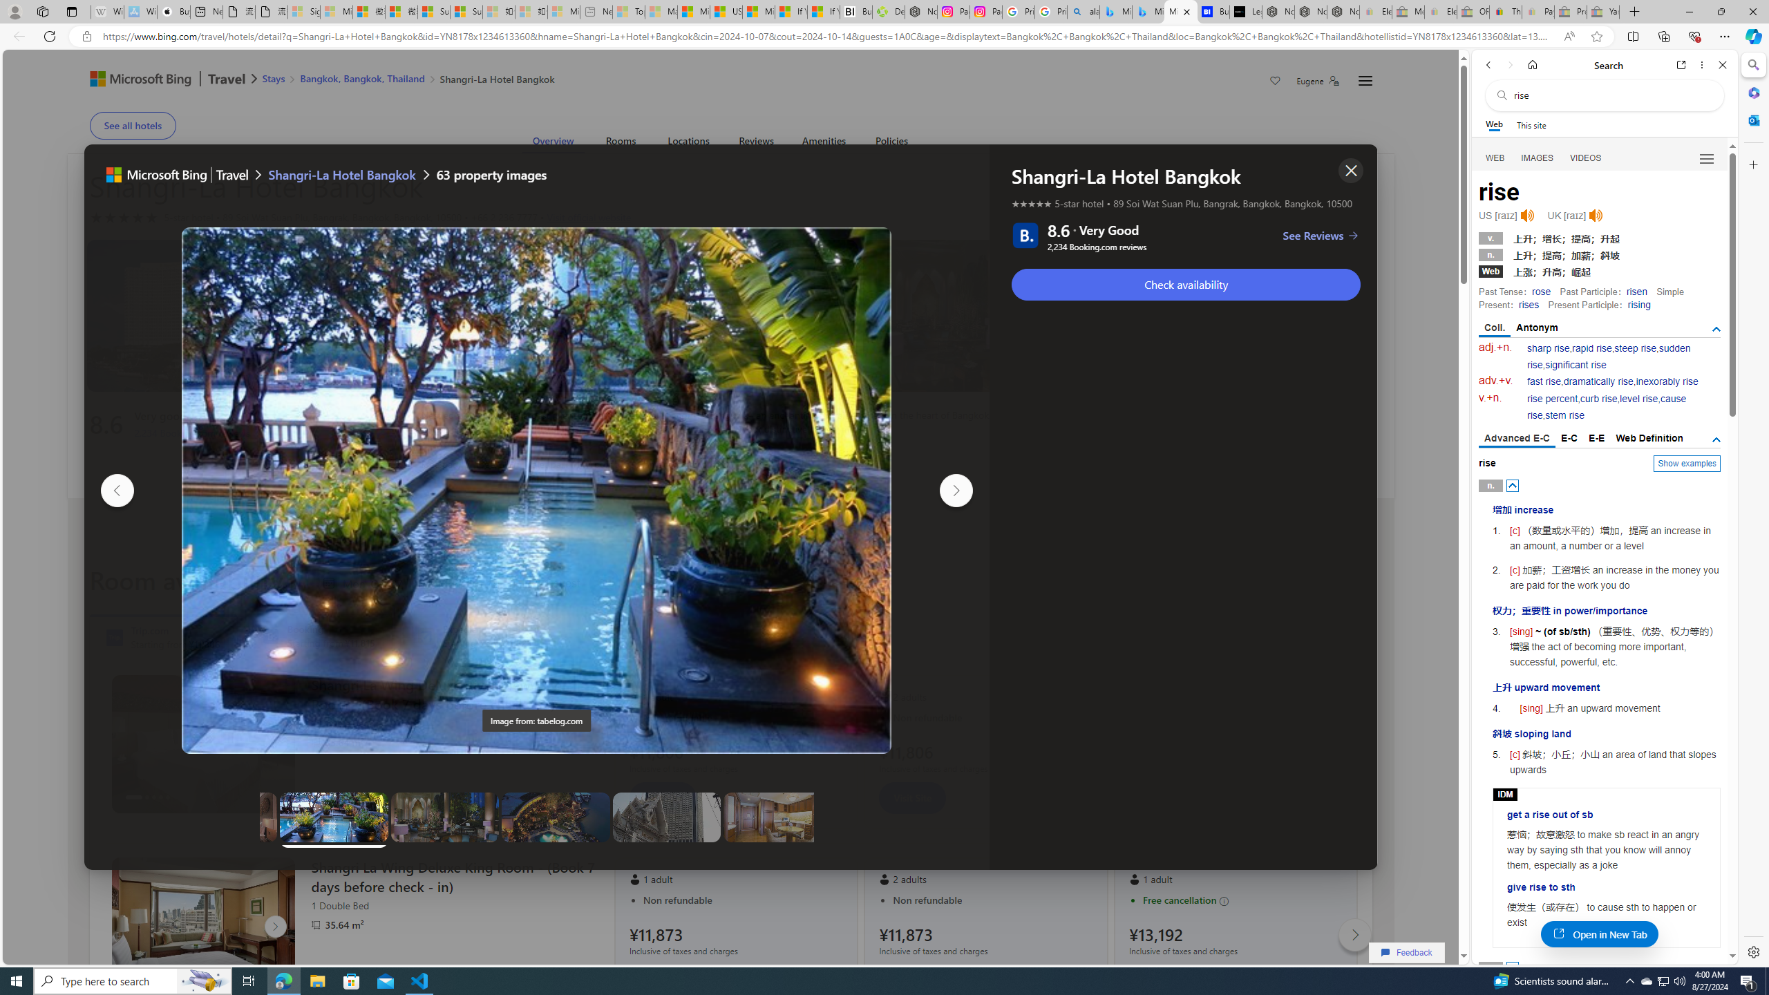 The image size is (1769, 995). What do you see at coordinates (174, 12) in the screenshot?
I see `Buy iPad - Apple` at bounding box center [174, 12].